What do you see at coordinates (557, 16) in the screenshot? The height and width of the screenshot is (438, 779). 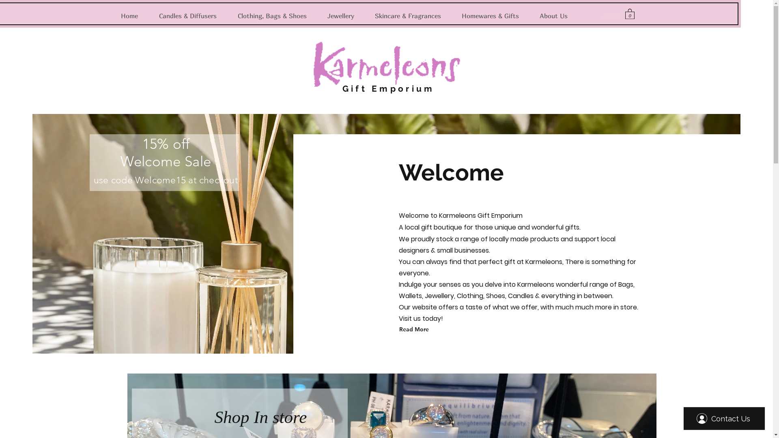 I see `About Us` at bounding box center [557, 16].